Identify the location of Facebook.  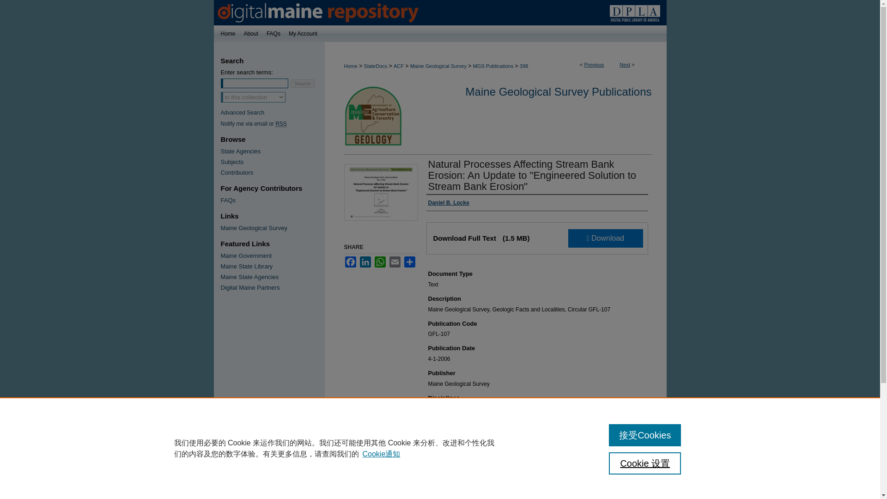
(350, 262).